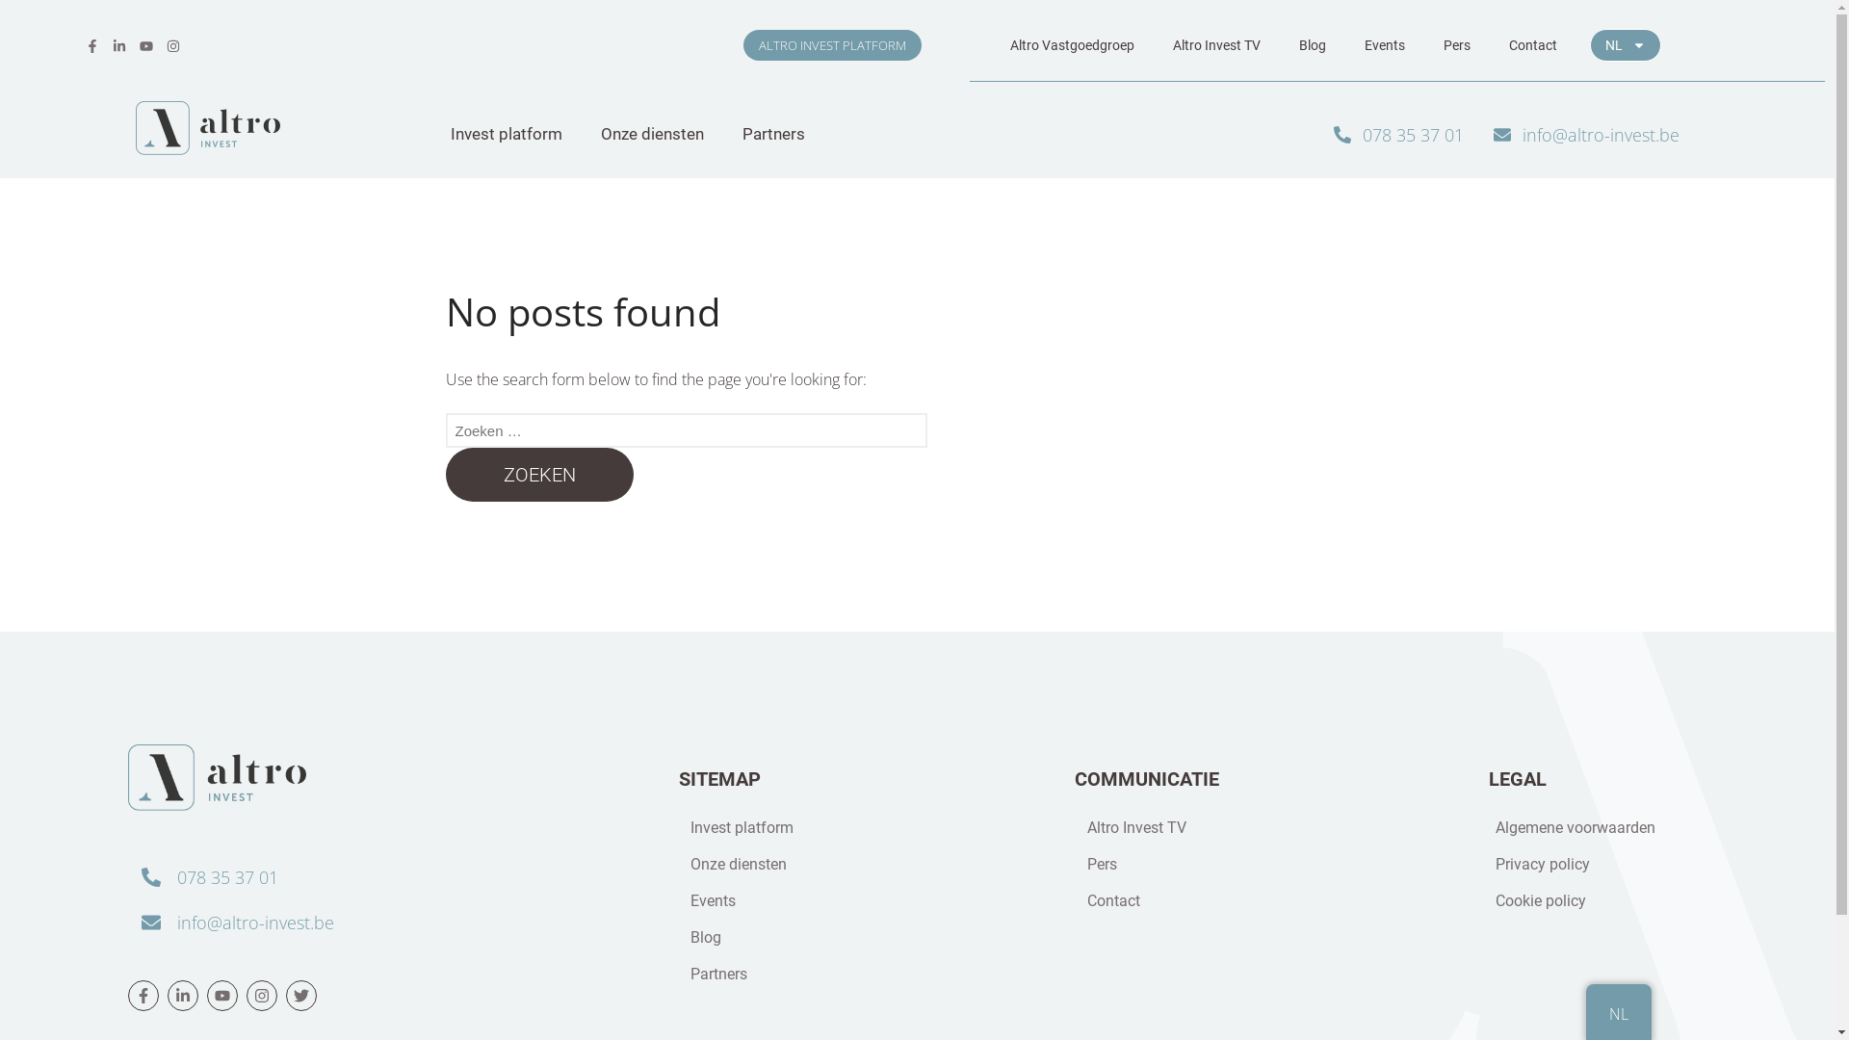 The image size is (1849, 1040). I want to click on Pers, so click(1279, 865).